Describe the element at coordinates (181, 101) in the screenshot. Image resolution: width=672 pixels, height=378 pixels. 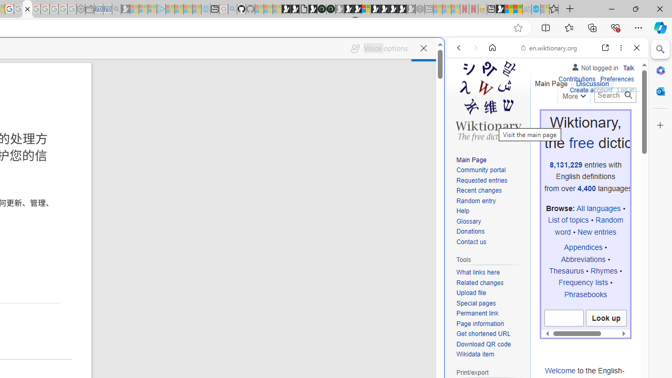
I see `Search or enter web address` at that location.